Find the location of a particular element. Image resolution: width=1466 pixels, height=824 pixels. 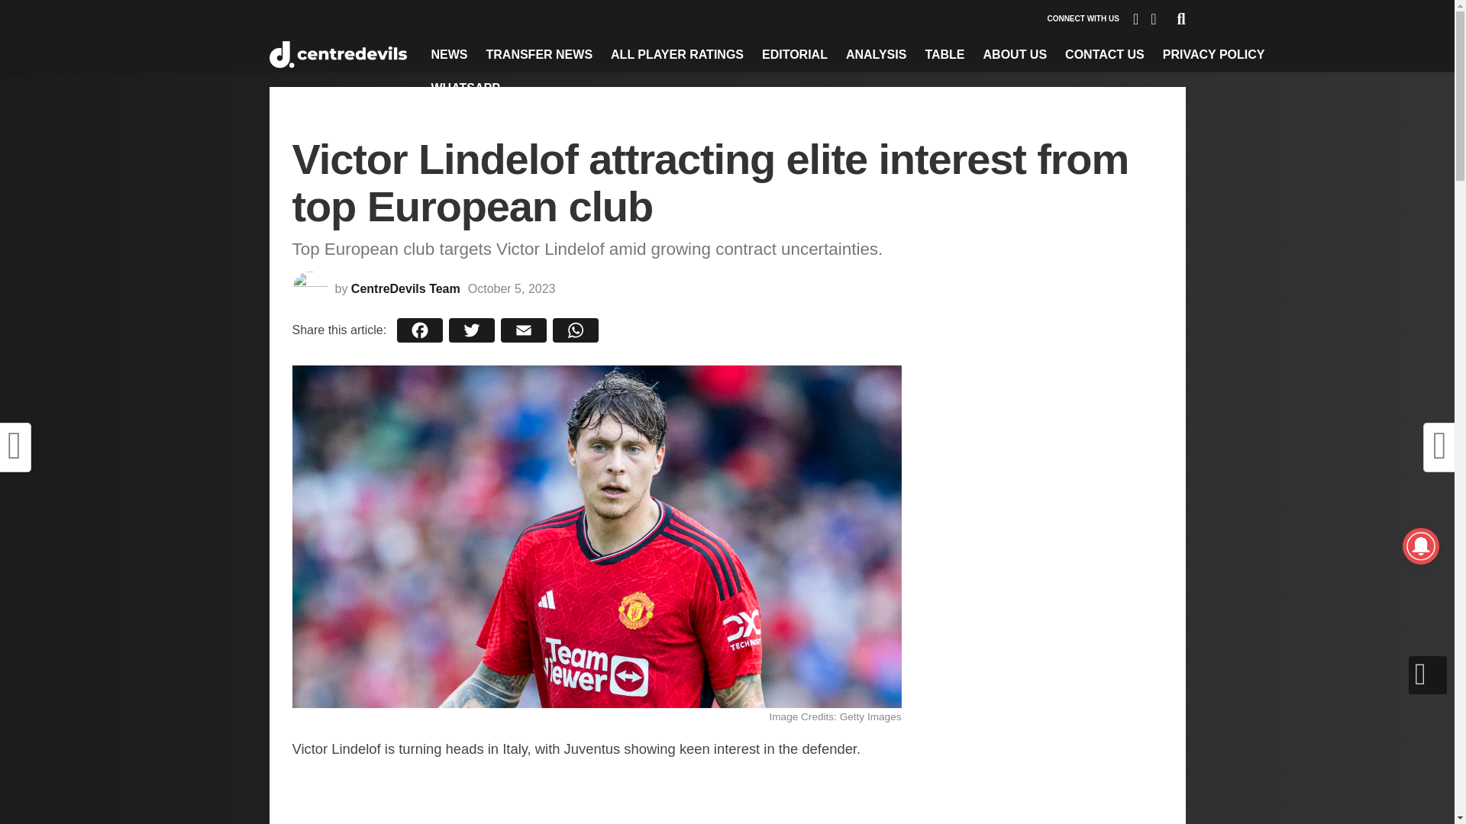

Twitter is located at coordinates (472, 330).